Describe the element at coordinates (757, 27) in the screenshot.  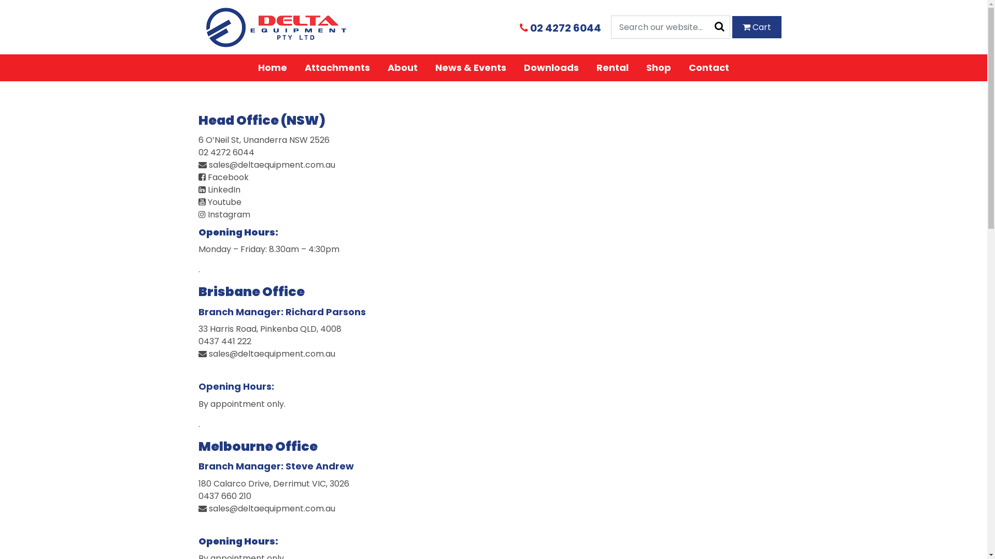
I see `Cart` at that location.